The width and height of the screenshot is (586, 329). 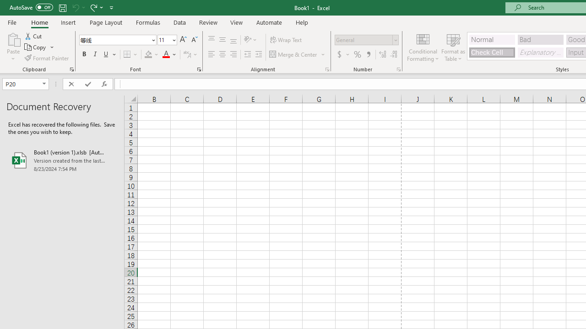 What do you see at coordinates (179, 22) in the screenshot?
I see `Data` at bounding box center [179, 22].